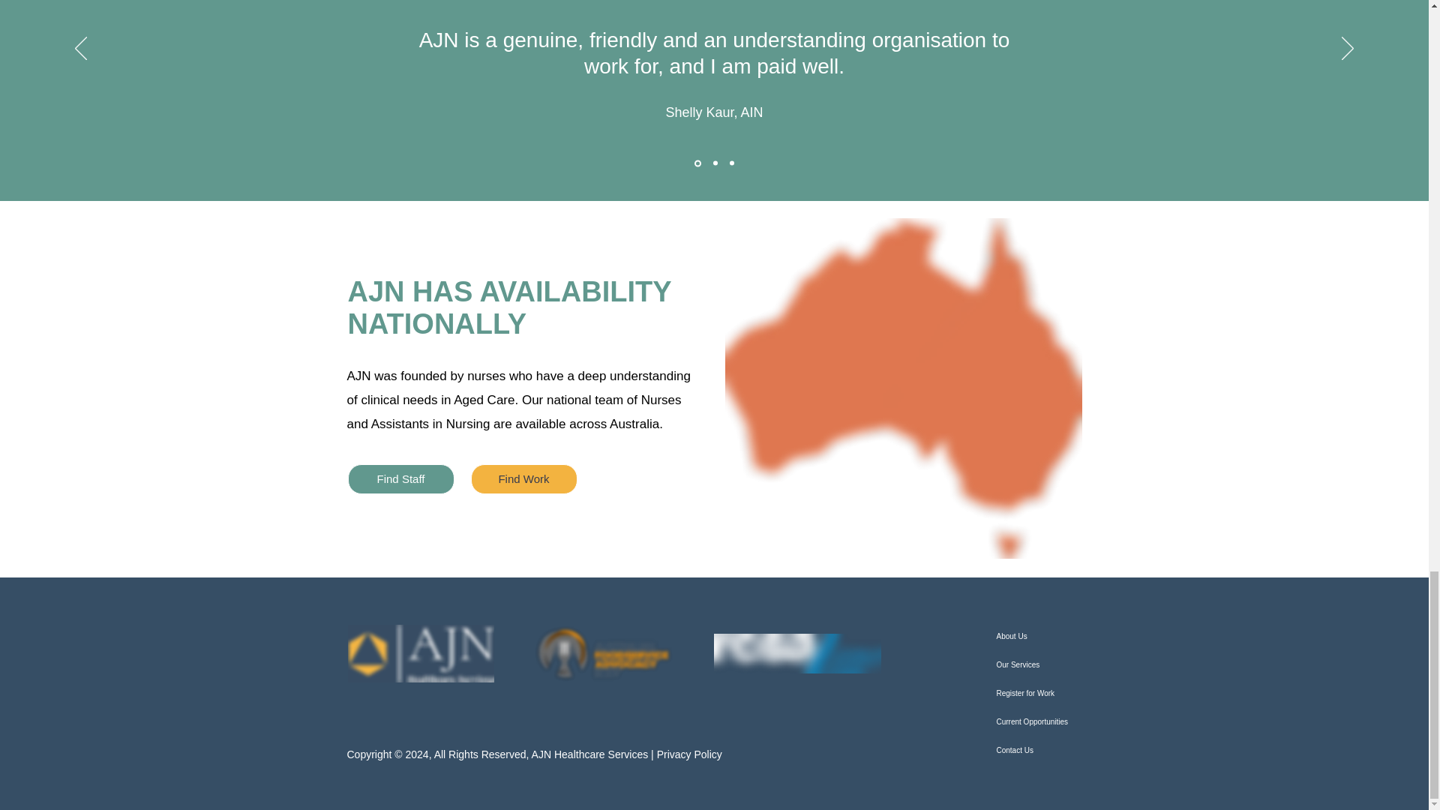 The image size is (1440, 810). What do you see at coordinates (523, 478) in the screenshot?
I see `Find Work` at bounding box center [523, 478].